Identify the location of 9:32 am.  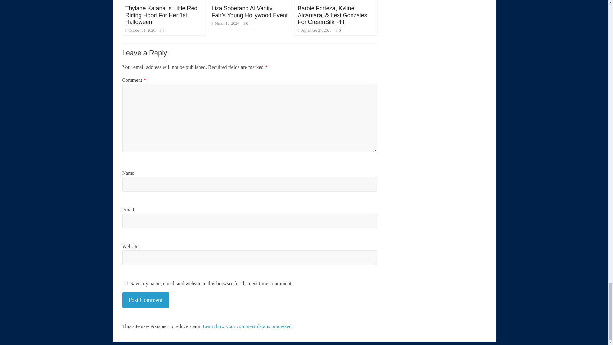
(225, 23).